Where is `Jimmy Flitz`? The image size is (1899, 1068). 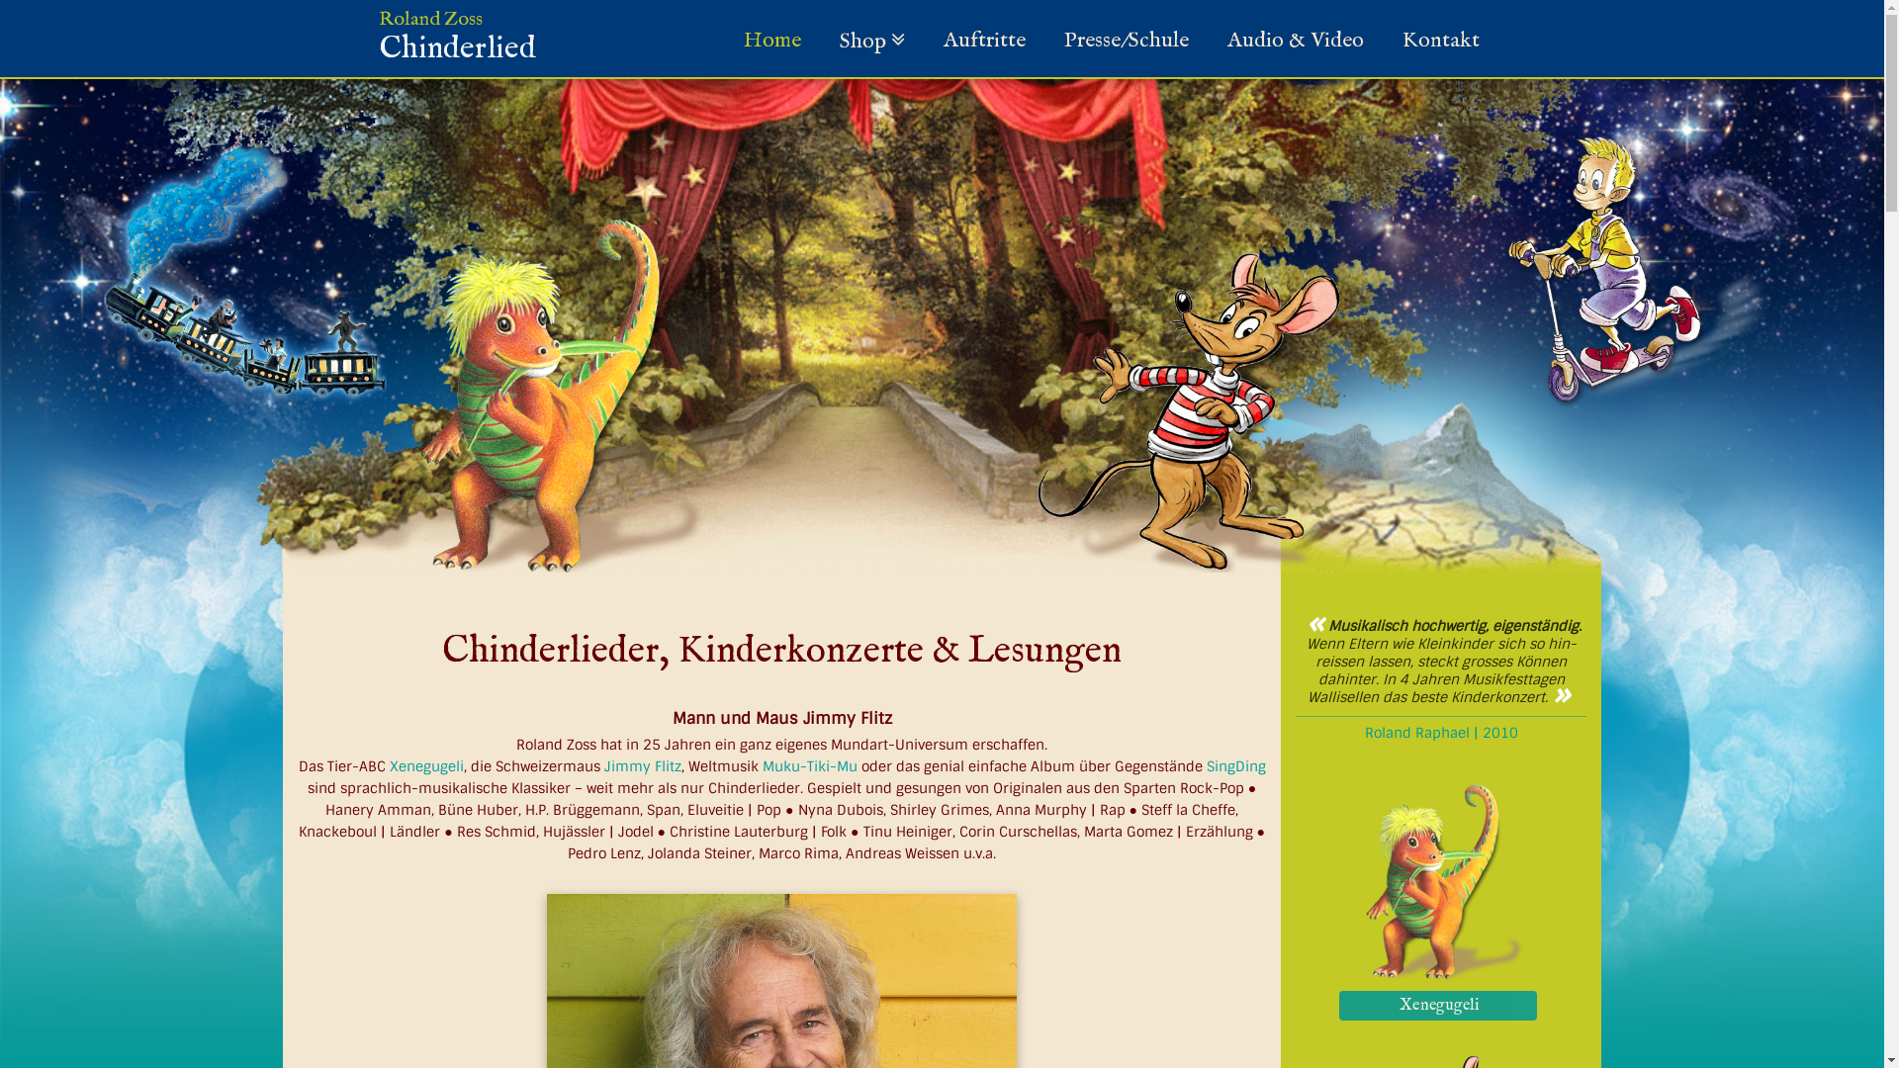 Jimmy Flitz is located at coordinates (643, 767).